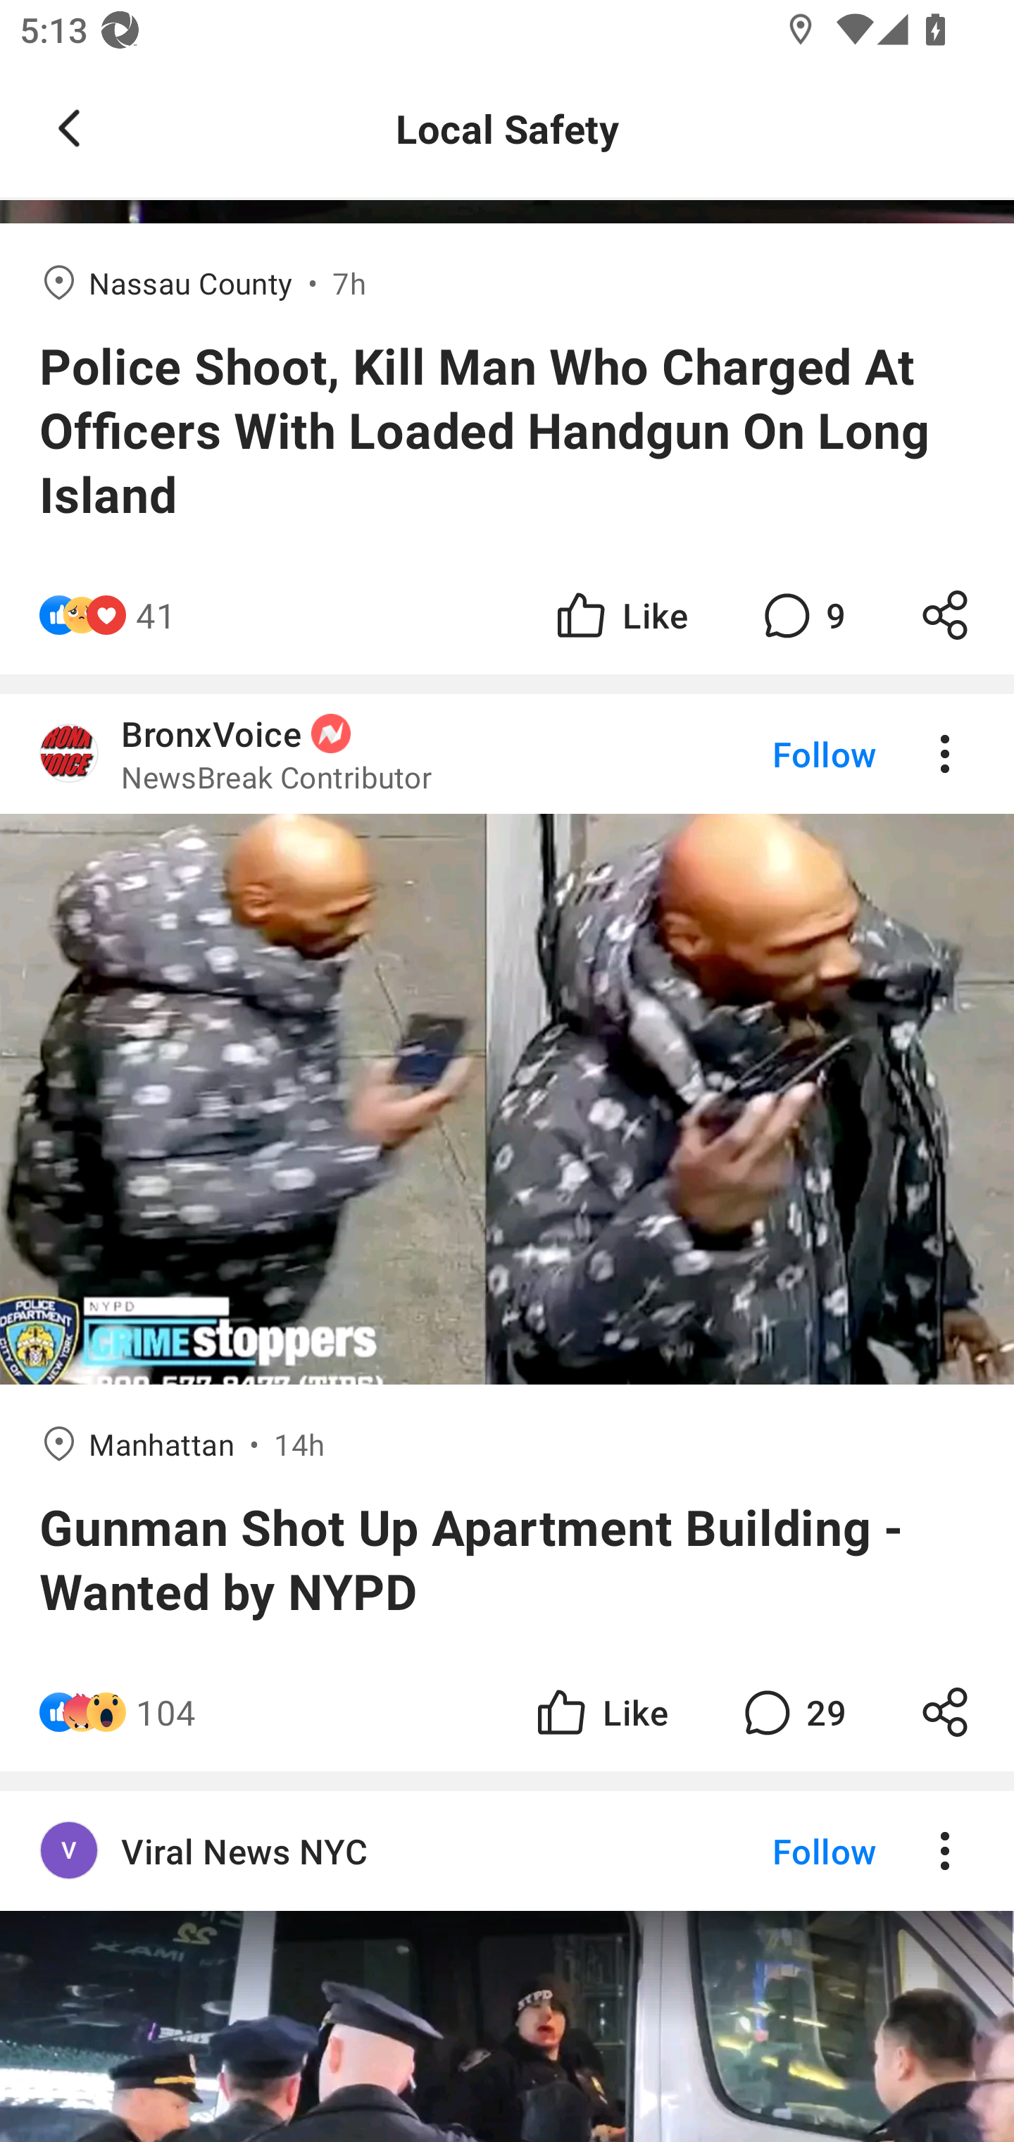 The width and height of the screenshot is (1014, 2142). I want to click on 104, so click(166, 1712).